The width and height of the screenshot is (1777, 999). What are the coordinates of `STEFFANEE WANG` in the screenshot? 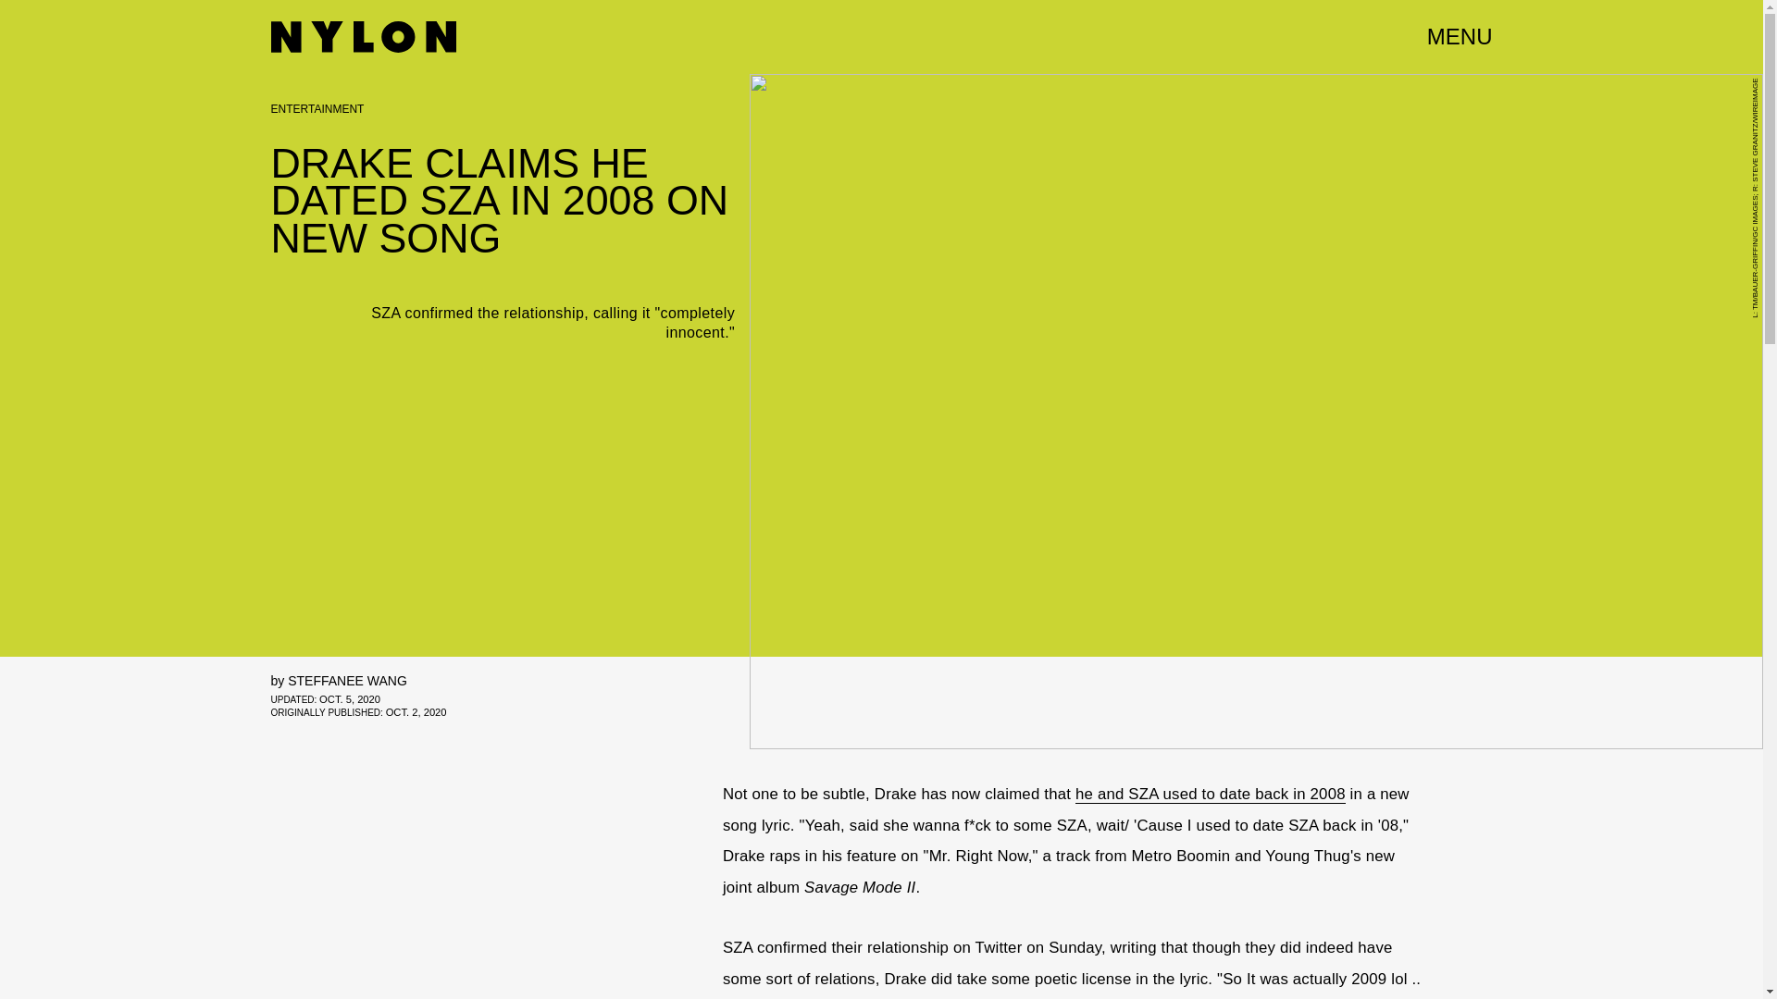 It's located at (347, 681).